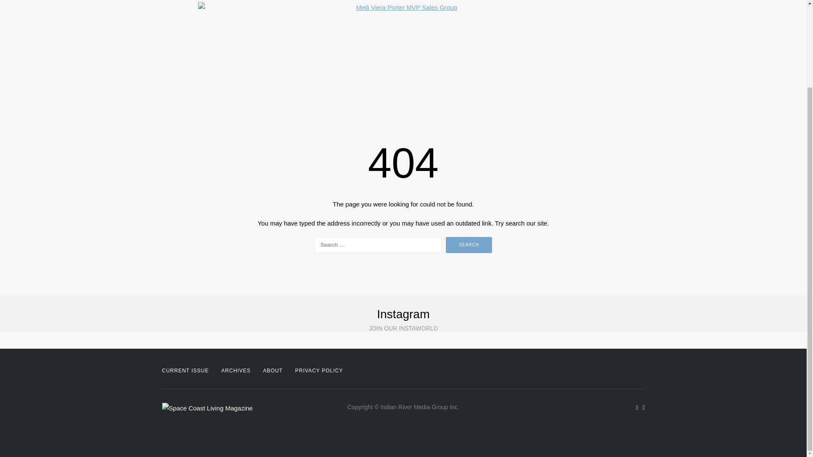 The image size is (813, 457). Describe the element at coordinates (469, 245) in the screenshot. I see `Search` at that location.